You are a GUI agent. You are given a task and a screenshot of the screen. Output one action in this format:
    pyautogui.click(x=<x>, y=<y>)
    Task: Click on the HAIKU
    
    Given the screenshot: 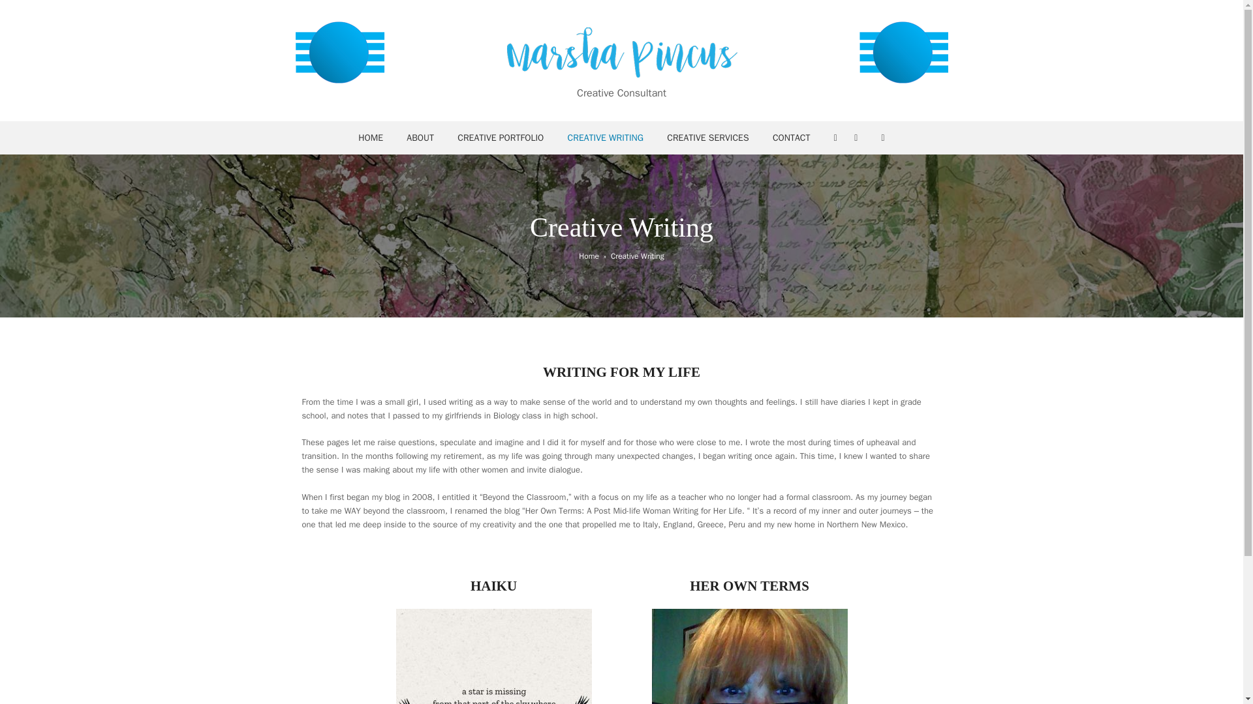 What is the action you would take?
    pyautogui.click(x=493, y=585)
    